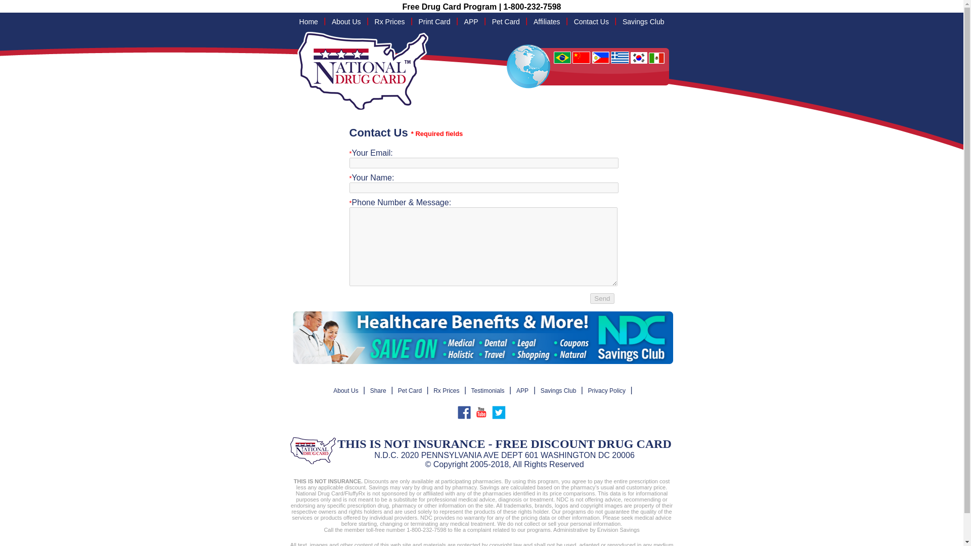 The height and width of the screenshot is (546, 971). Describe the element at coordinates (378, 391) in the screenshot. I see `Share` at that location.